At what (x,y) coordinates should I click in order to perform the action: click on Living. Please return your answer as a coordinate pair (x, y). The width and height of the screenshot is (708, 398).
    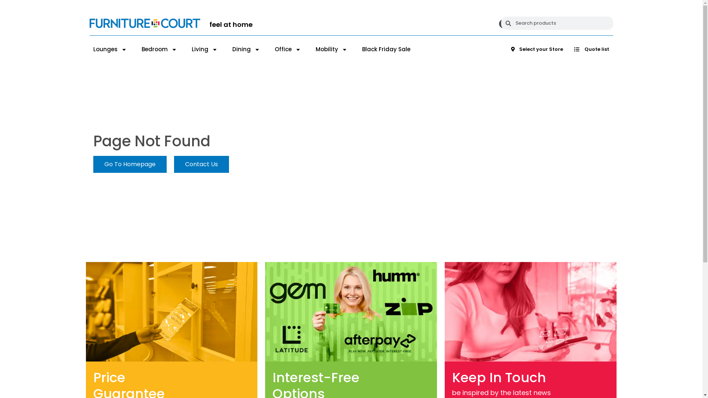
    Looking at the image, I should click on (205, 49).